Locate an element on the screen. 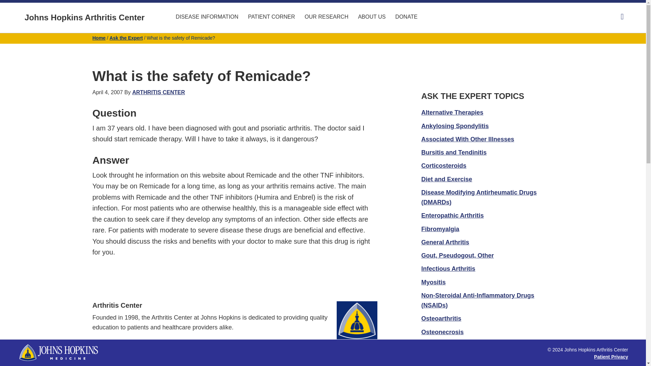  ARTHRITIS CENTER is located at coordinates (158, 92).